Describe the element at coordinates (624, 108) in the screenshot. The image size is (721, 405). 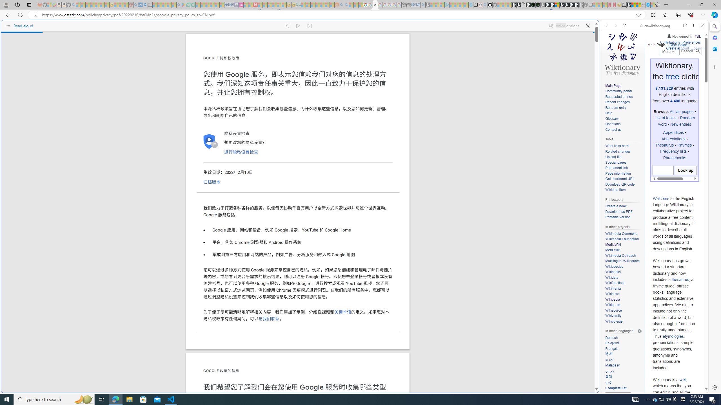
I see `Random entry` at that location.